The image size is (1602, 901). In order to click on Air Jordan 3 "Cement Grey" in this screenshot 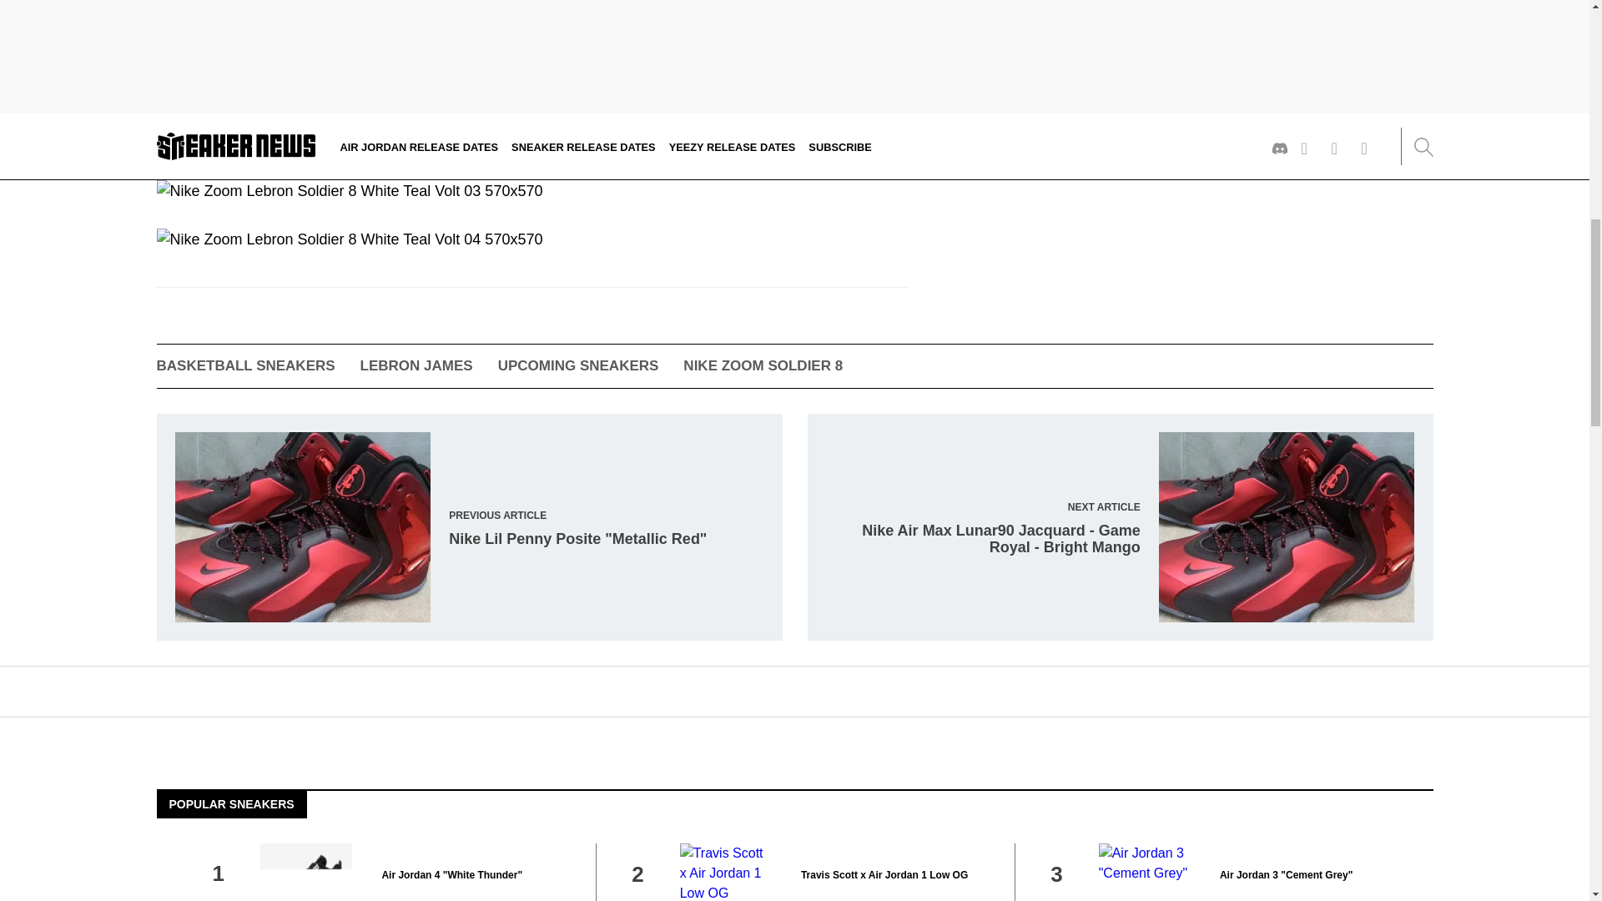, I will do `click(1285, 875)`.